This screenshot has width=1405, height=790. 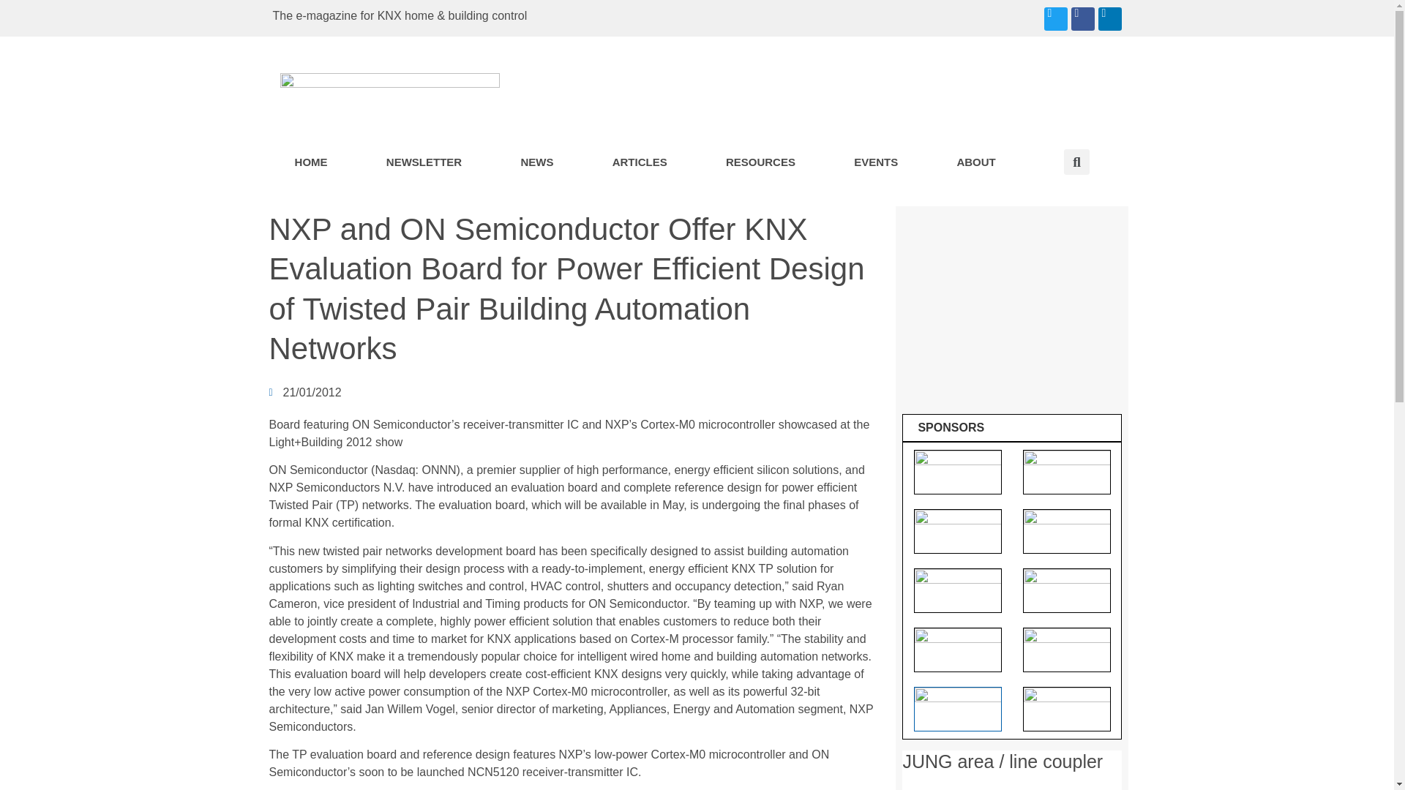 I want to click on ARTICLES, so click(x=640, y=162).